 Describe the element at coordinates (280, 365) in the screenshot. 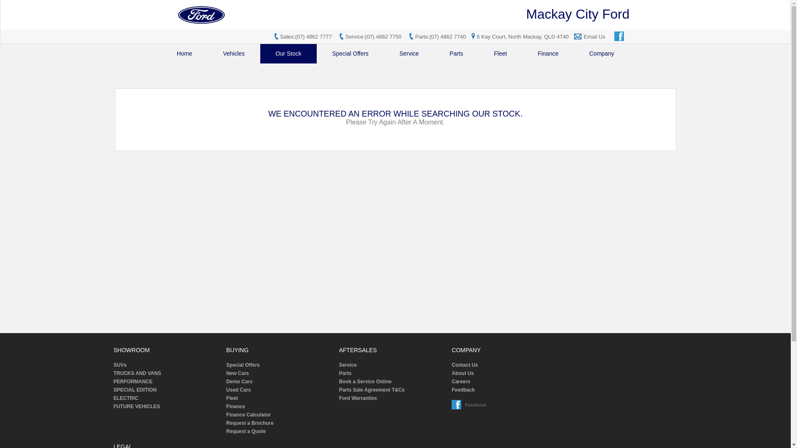

I see `Special Offers` at that location.